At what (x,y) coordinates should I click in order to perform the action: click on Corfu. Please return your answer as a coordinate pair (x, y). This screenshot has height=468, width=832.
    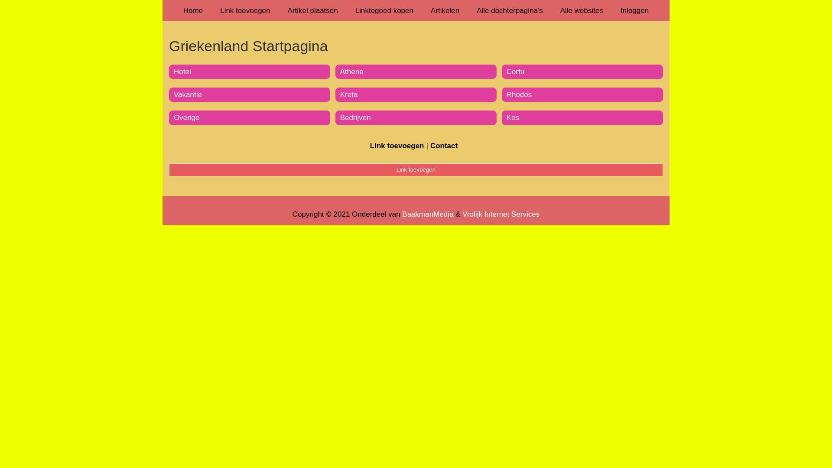
    Looking at the image, I should click on (516, 71).